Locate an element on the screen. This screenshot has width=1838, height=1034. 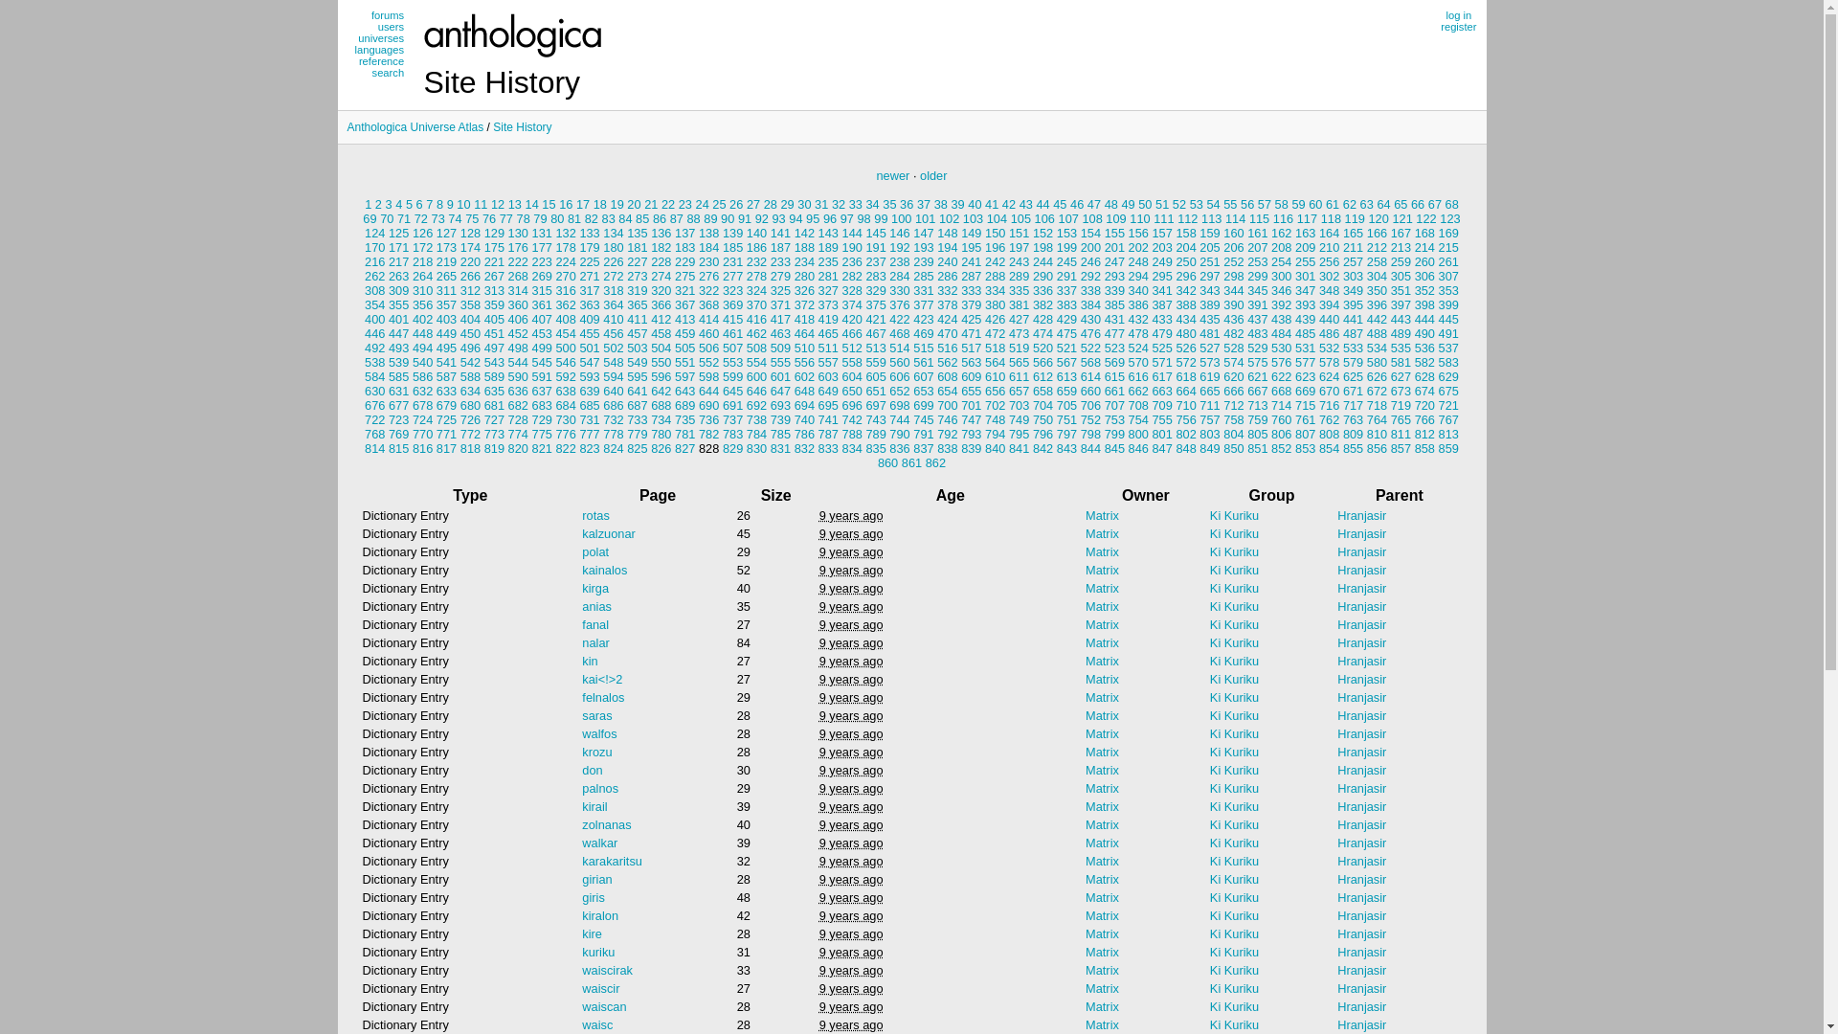
677 is located at coordinates (398, 406).